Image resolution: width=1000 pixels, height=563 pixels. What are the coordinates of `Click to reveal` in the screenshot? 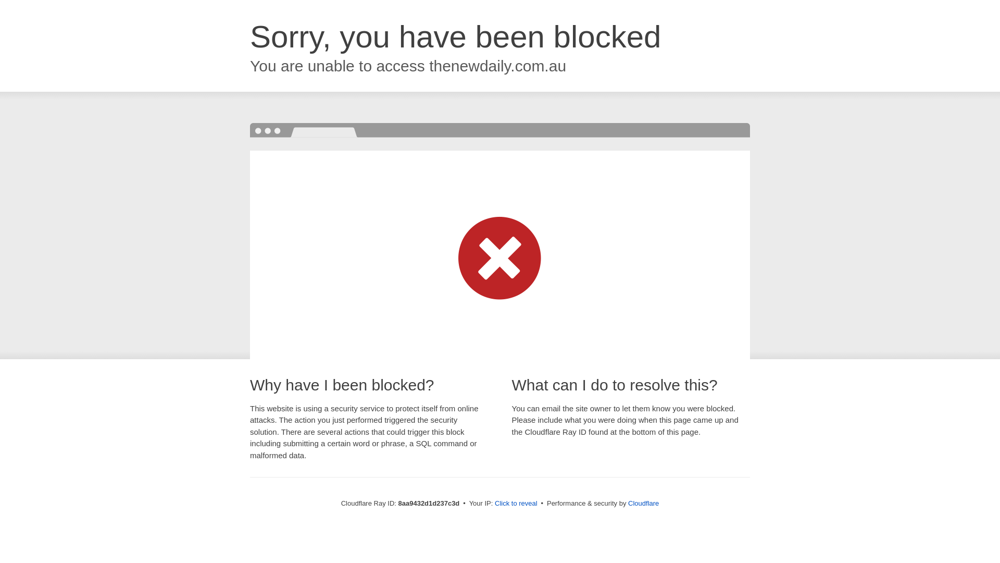 It's located at (516, 504).